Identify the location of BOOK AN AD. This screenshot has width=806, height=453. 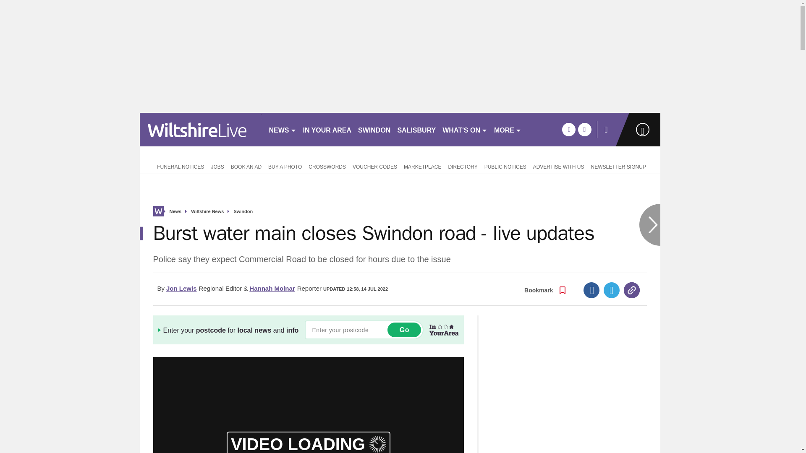
(246, 166).